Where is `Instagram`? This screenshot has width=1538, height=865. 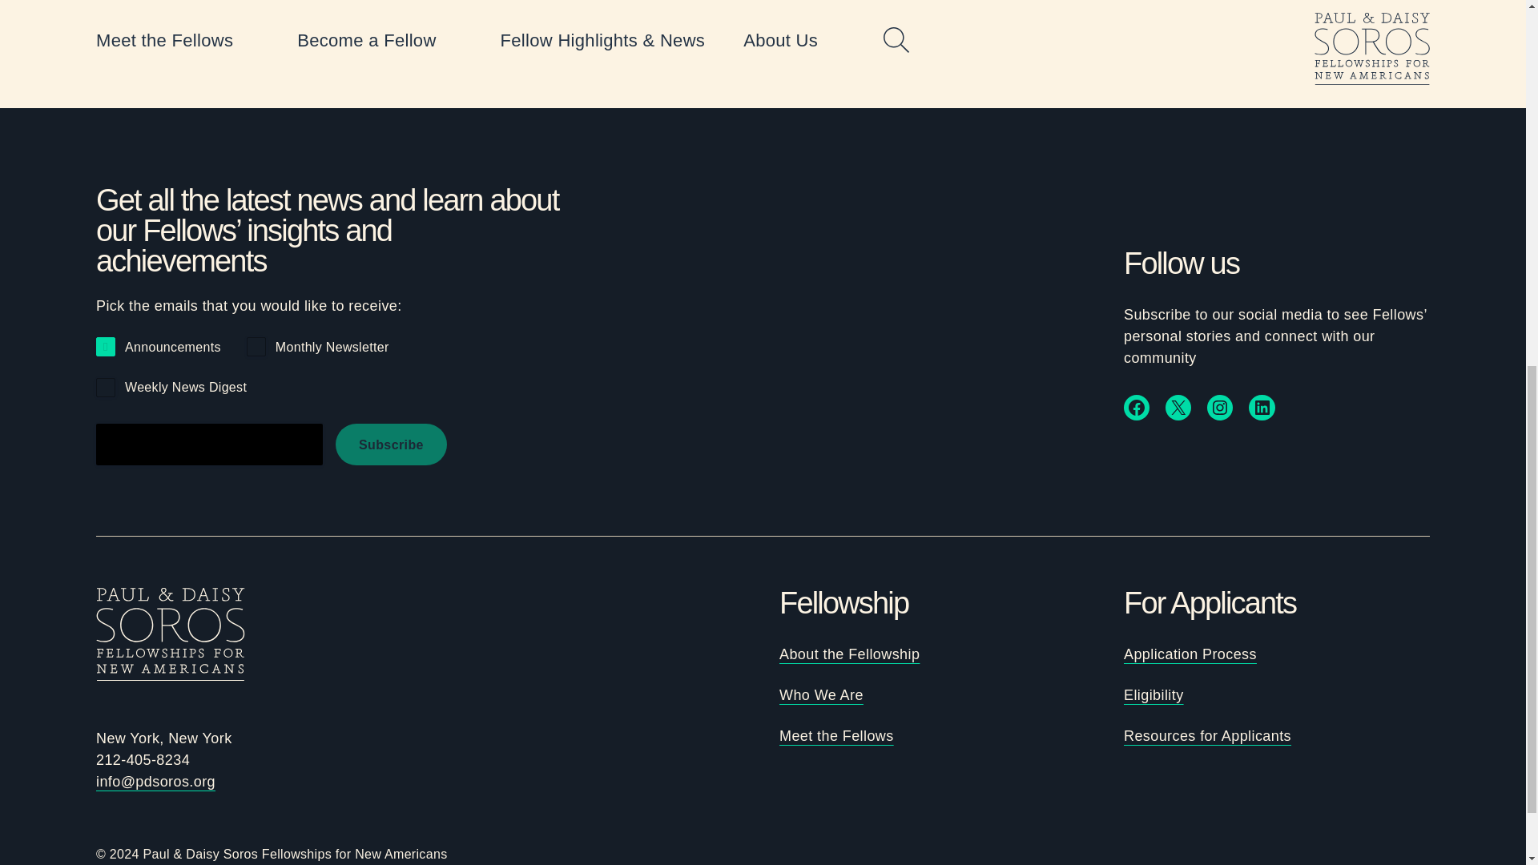 Instagram is located at coordinates (1220, 407).